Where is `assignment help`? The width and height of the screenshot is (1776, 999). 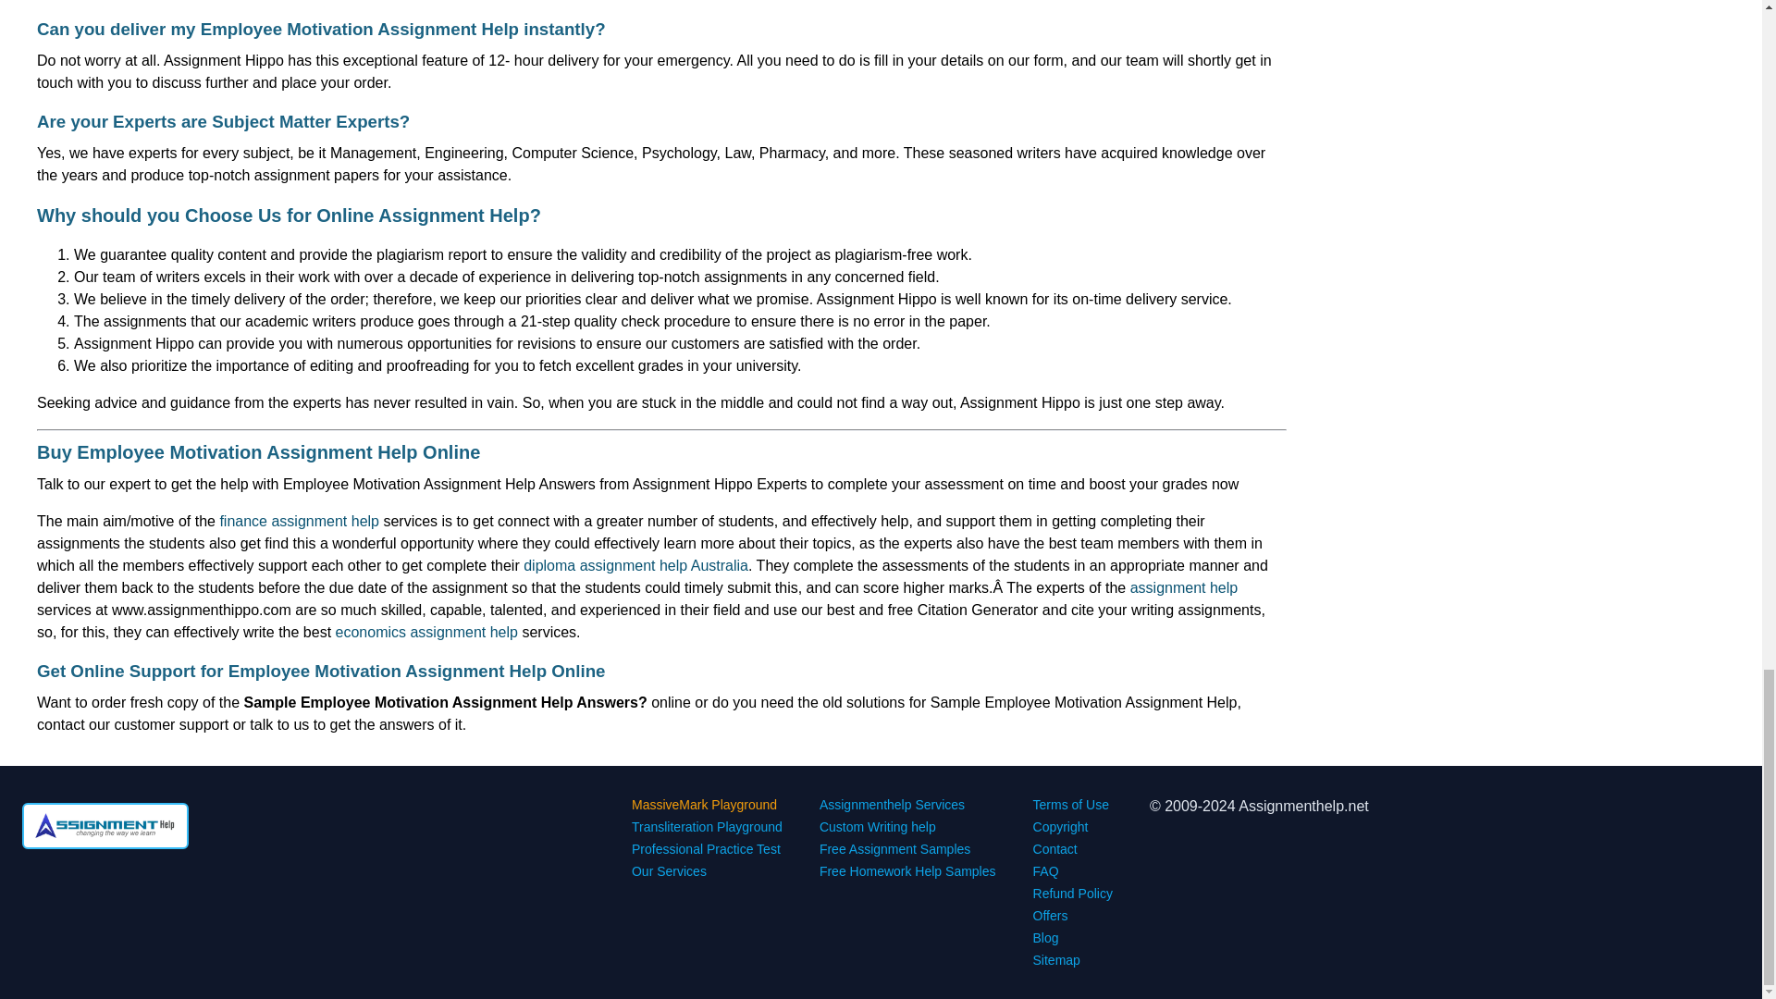 assignment help is located at coordinates (1184, 587).